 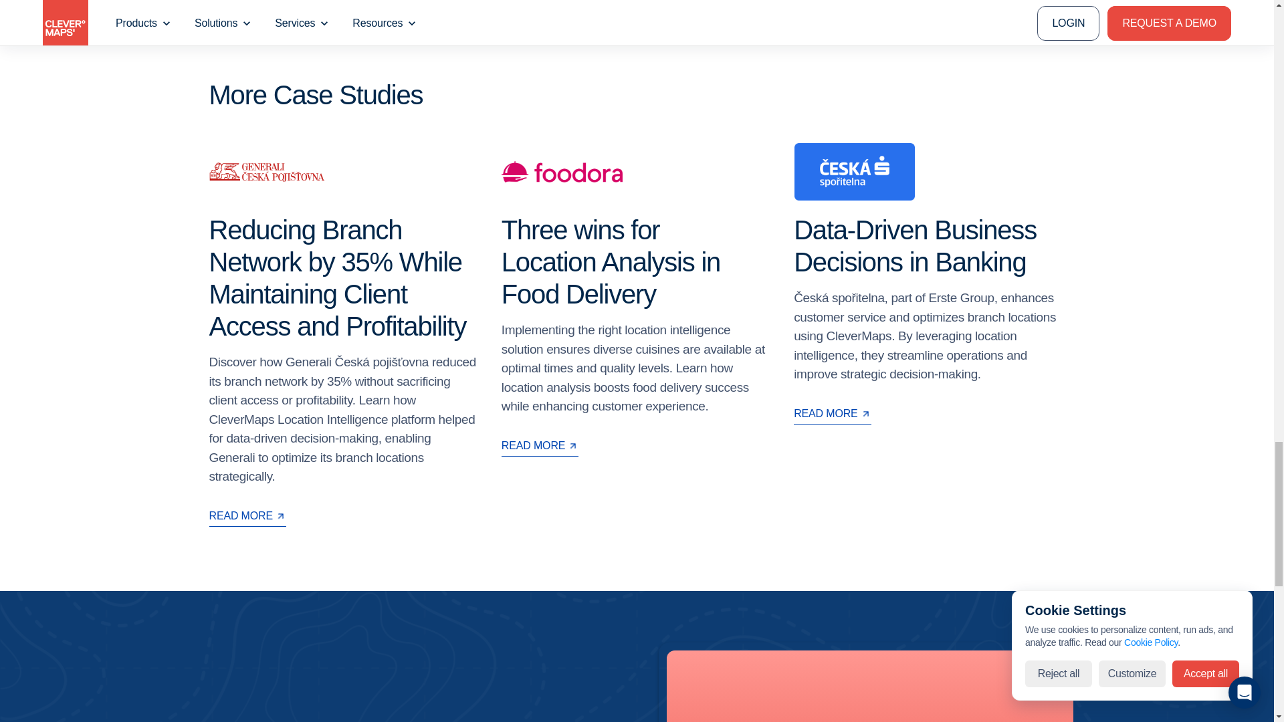 I want to click on READ MORE, so click(x=540, y=447).